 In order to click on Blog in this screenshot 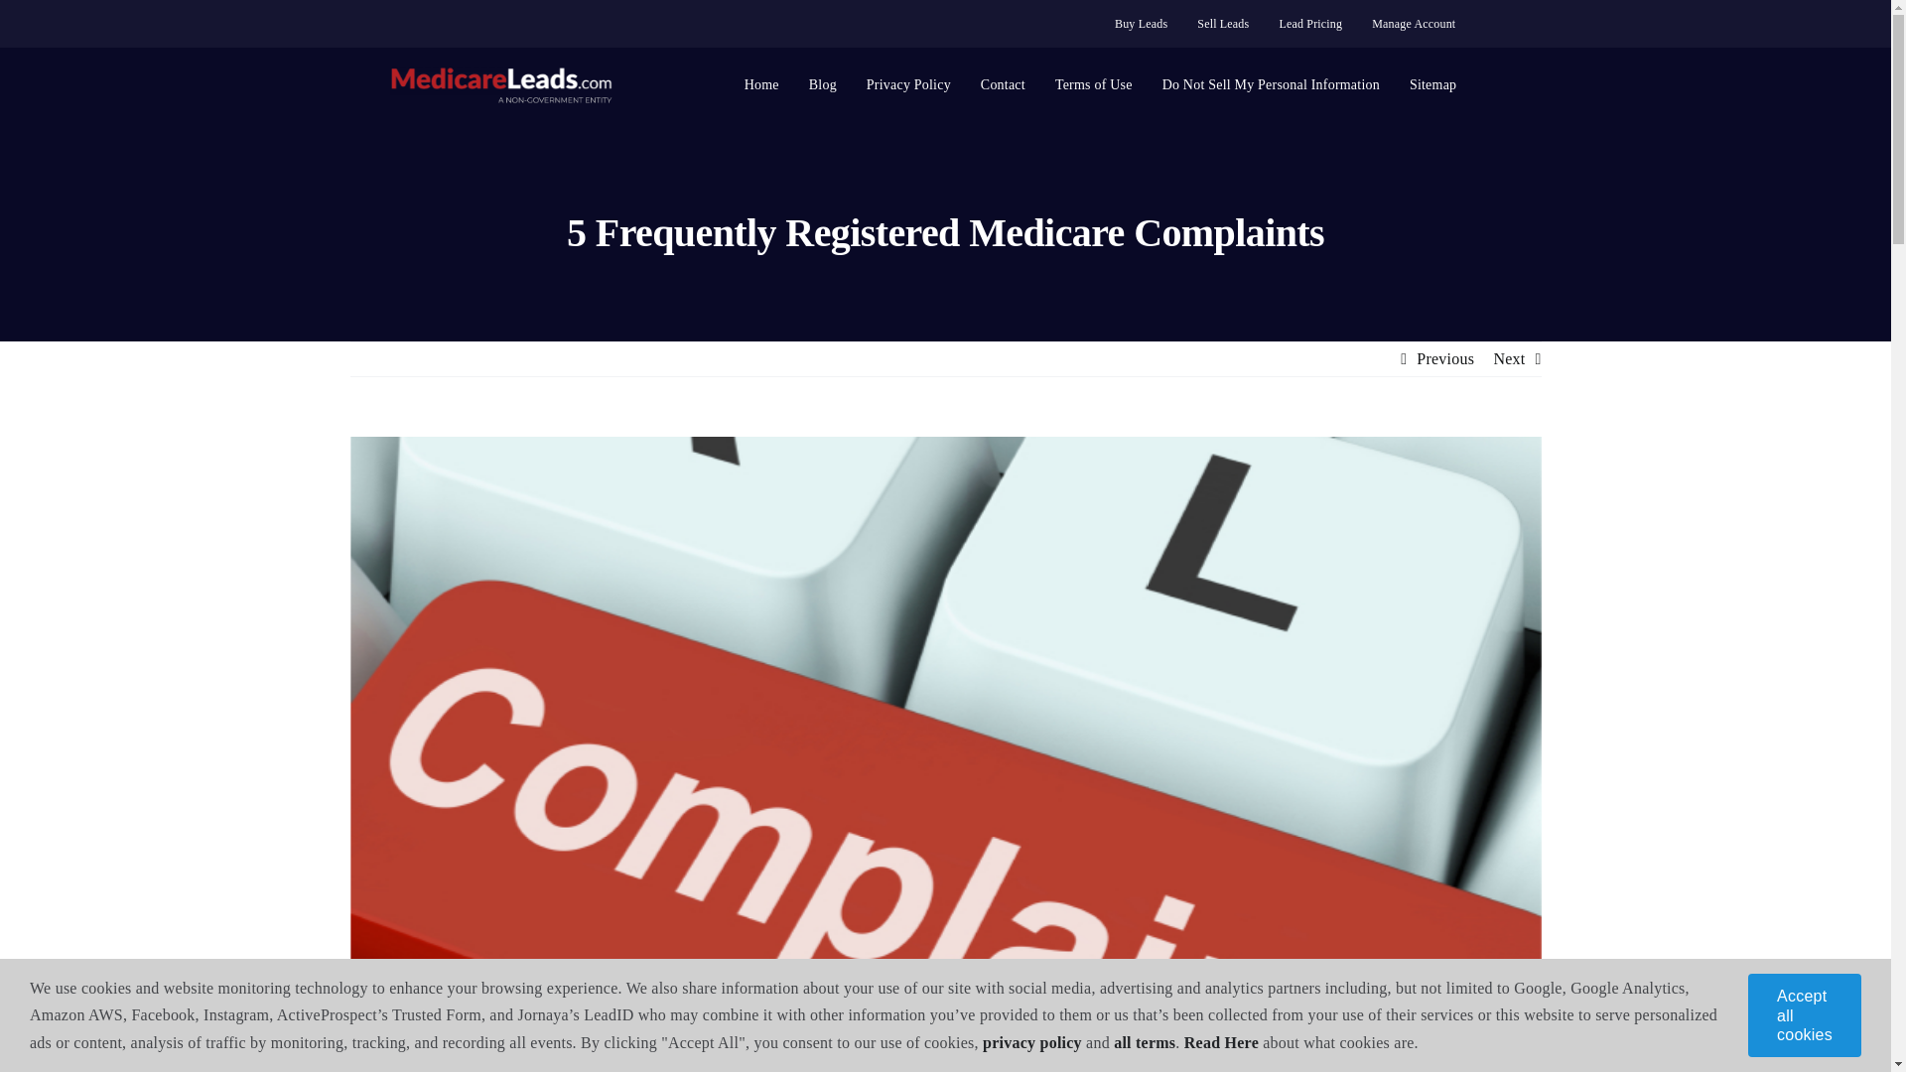, I will do `click(823, 83)`.